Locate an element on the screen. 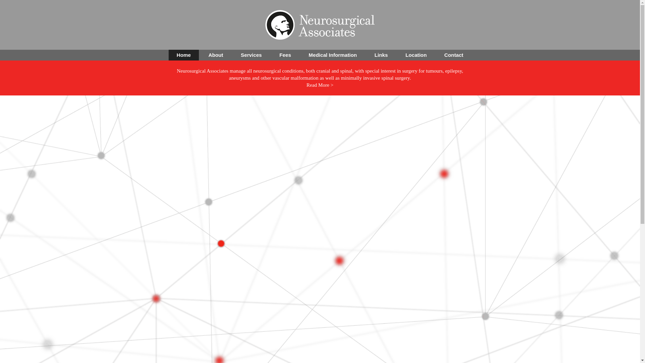 The image size is (645, 363). Location is located at coordinates (416, 55).